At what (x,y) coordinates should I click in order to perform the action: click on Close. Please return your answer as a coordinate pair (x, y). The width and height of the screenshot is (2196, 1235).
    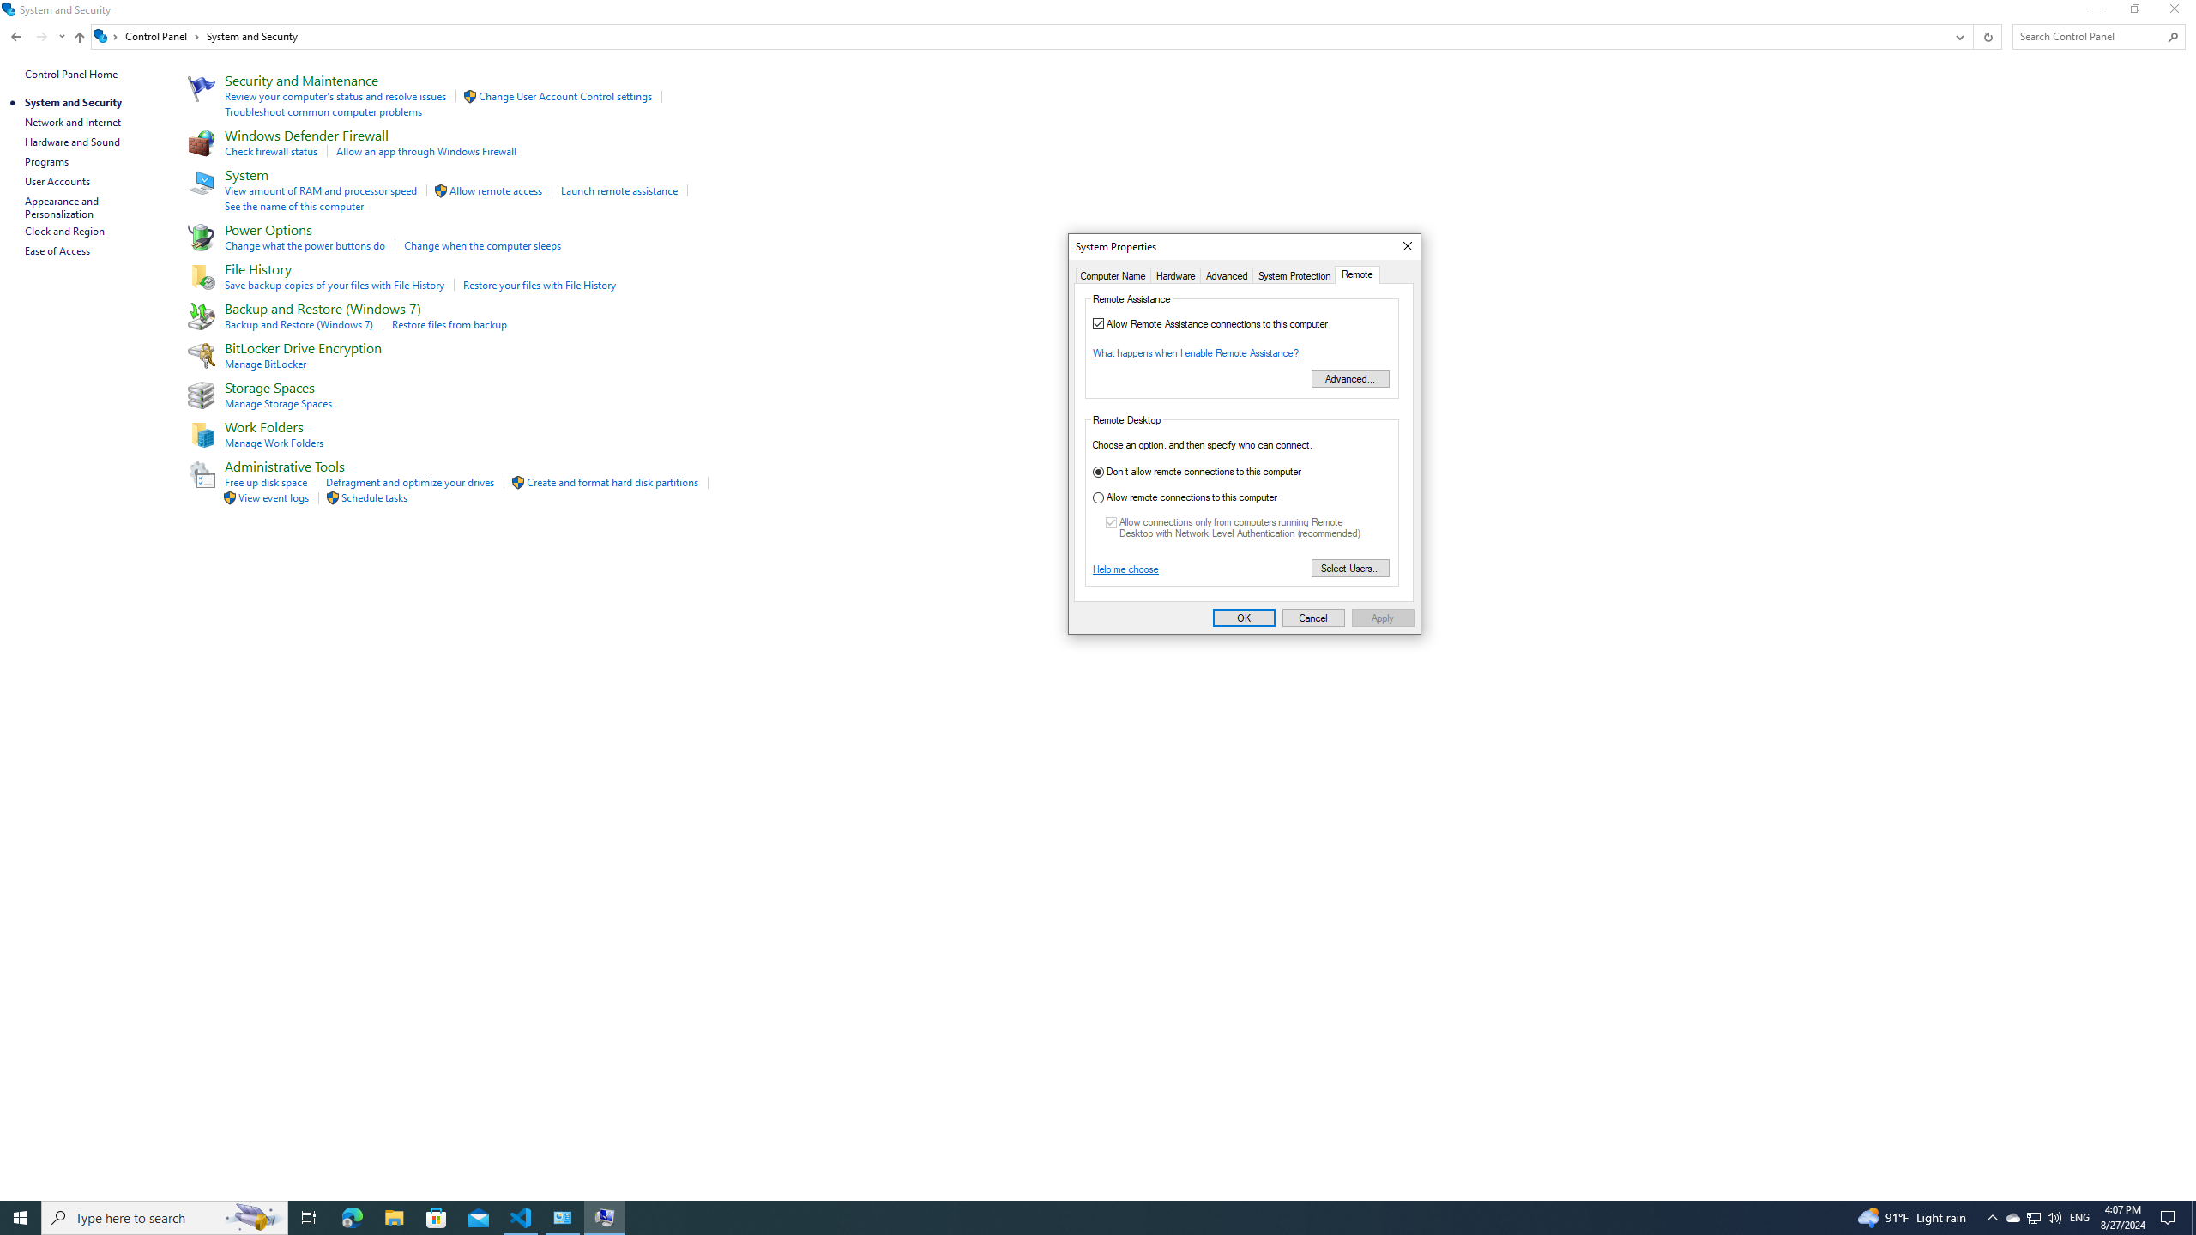
    Looking at the image, I should click on (1407, 247).